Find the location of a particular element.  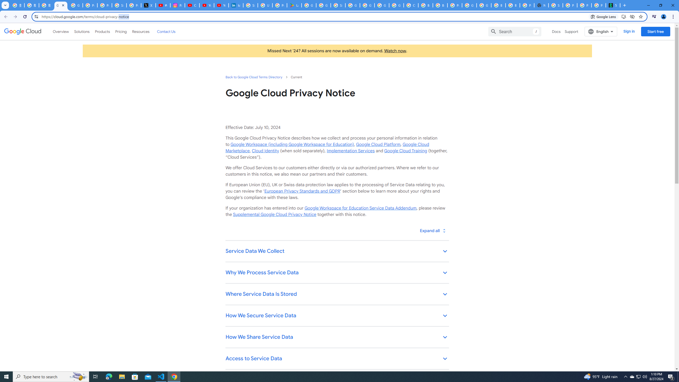

How We Secure Service Data keyboard_arrow_down is located at coordinates (337, 316).